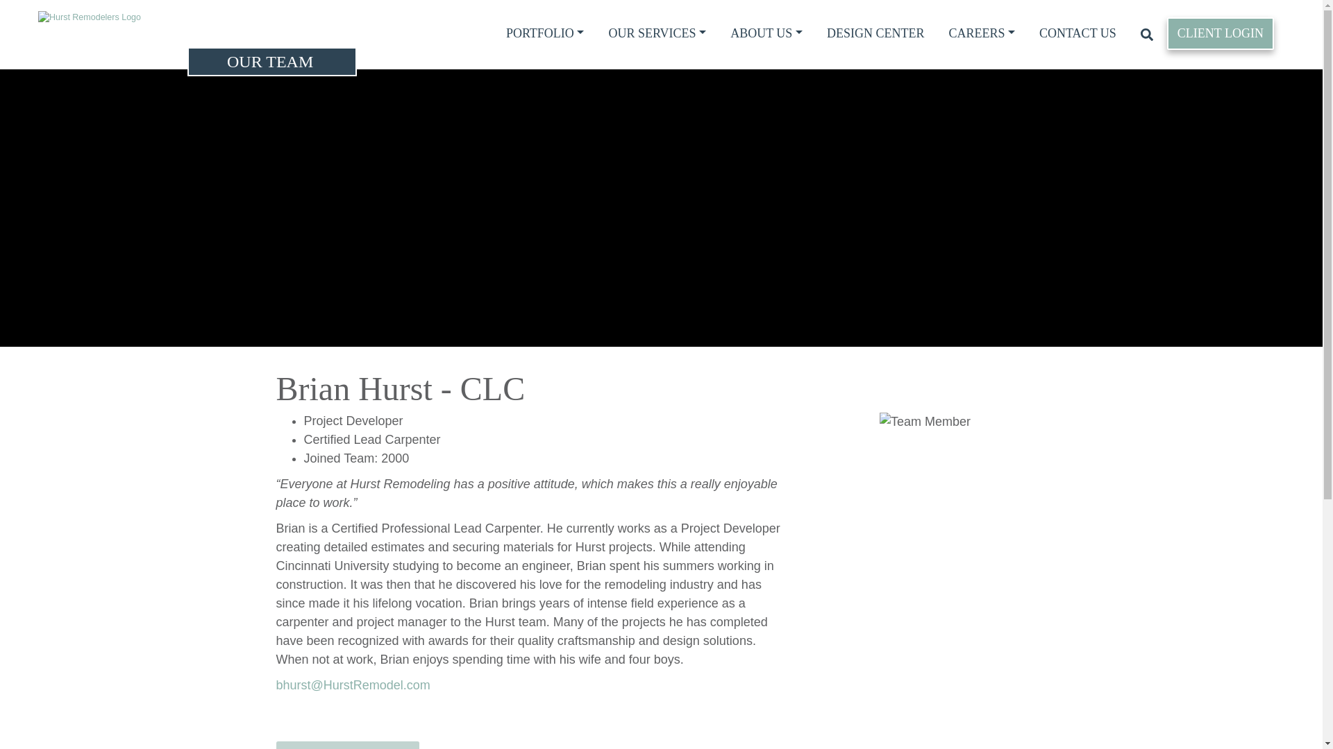  I want to click on CAREERS, so click(982, 33).